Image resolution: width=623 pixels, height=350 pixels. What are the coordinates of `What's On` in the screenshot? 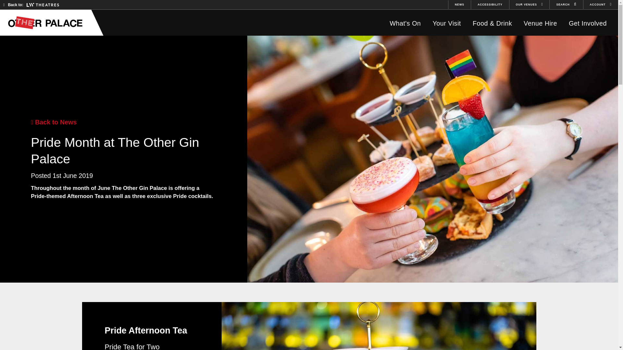 It's located at (405, 23).